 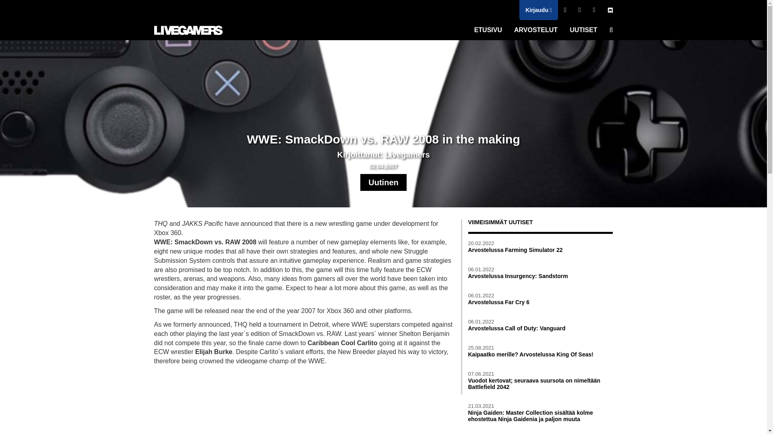 I want to click on Kirjaudu, so click(x=539, y=10).